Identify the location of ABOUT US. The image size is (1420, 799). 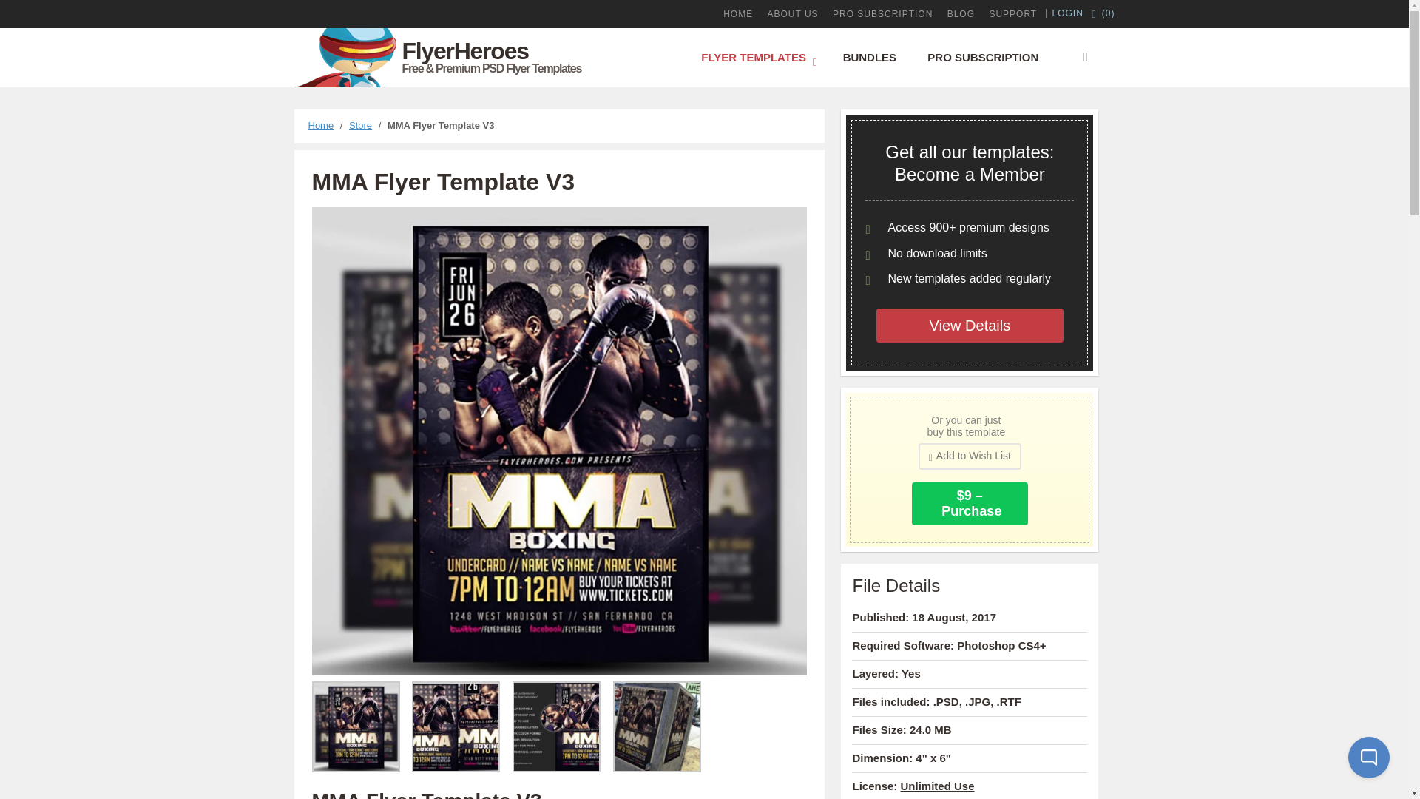
(793, 13).